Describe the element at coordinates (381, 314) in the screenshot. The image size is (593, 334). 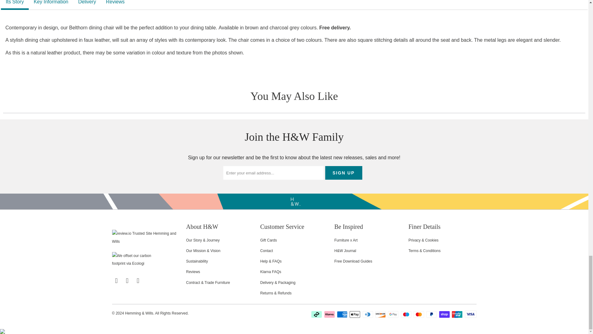
I see `Discover` at that location.